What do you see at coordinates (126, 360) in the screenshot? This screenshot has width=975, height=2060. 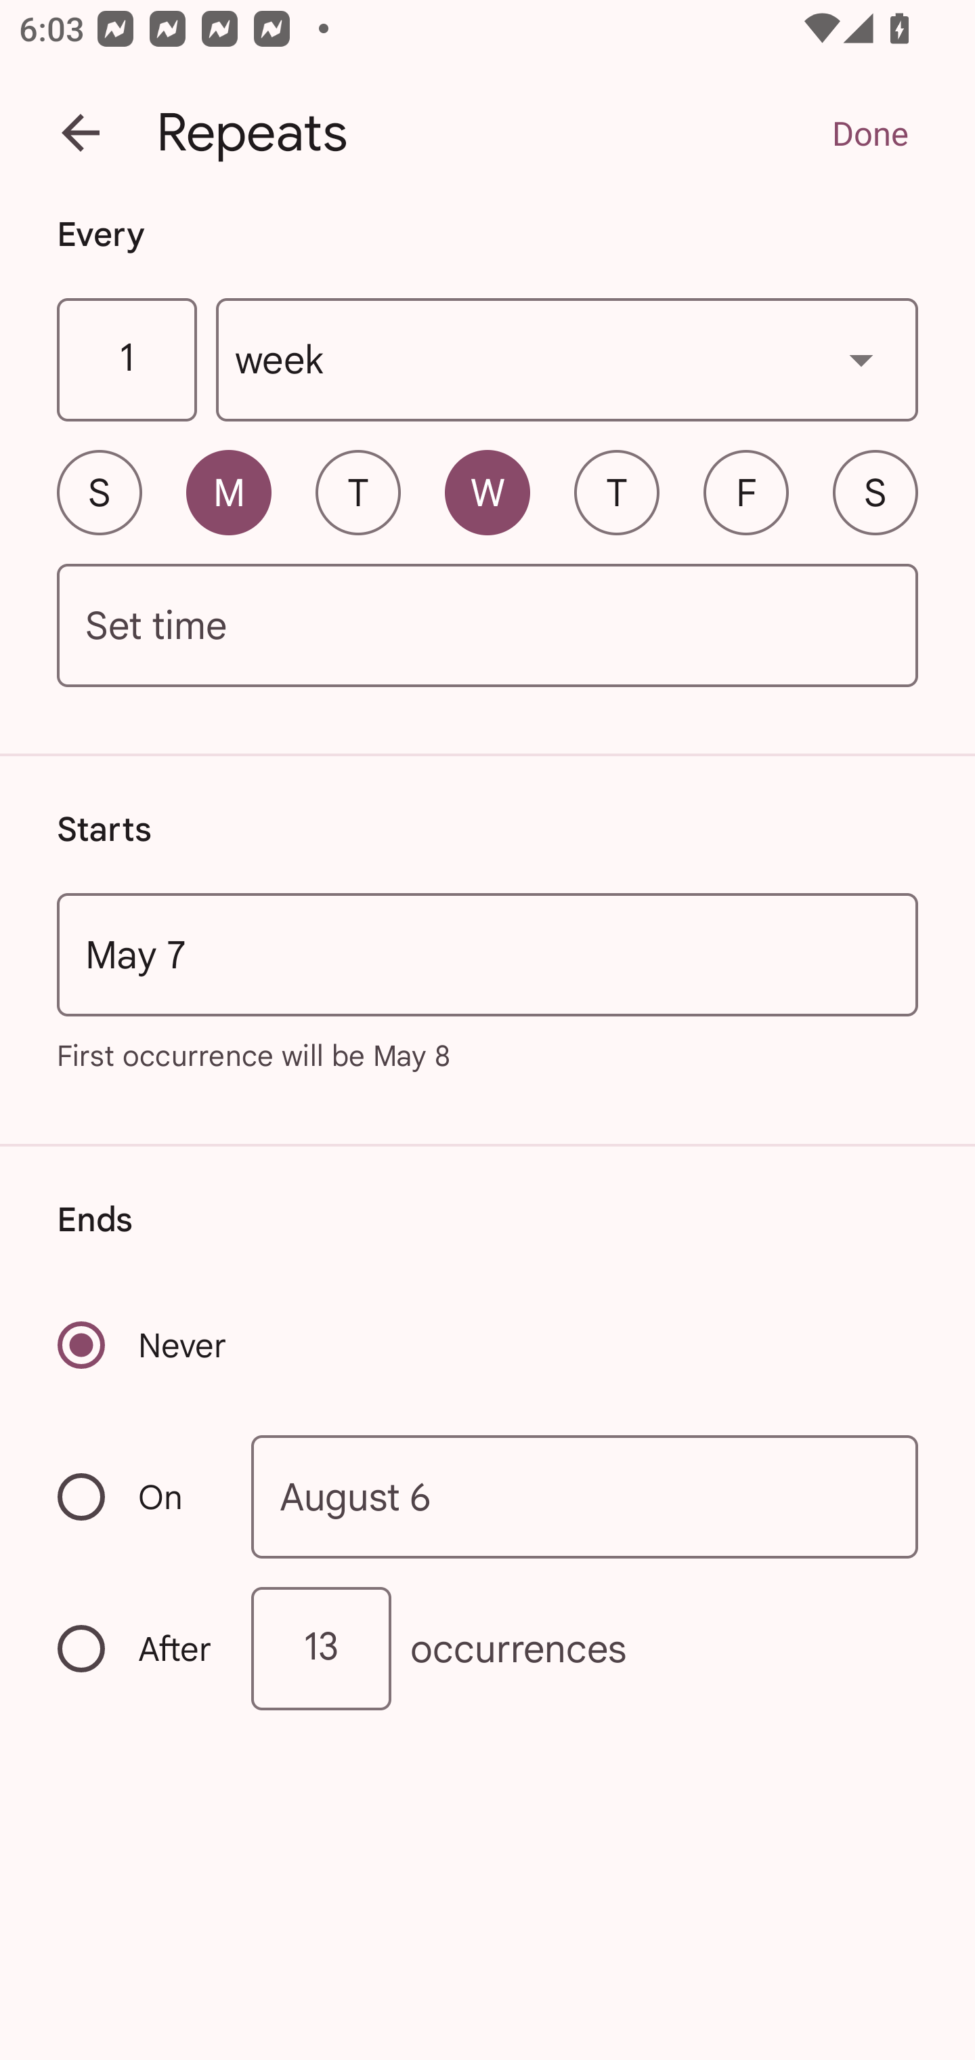 I see `1` at bounding box center [126, 360].